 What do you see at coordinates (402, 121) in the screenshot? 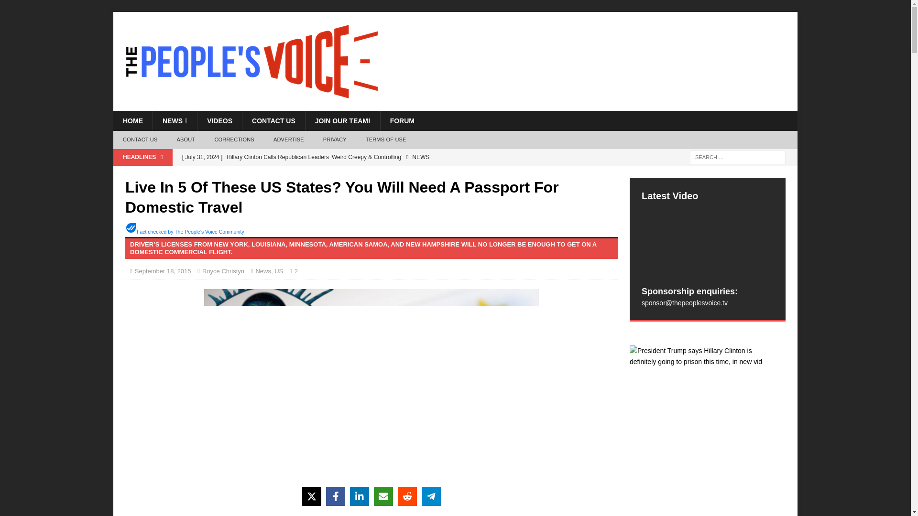
I see `FORUM` at bounding box center [402, 121].